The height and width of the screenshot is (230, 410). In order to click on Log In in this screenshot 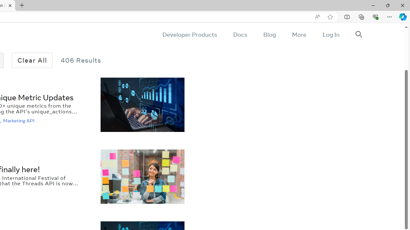, I will do `click(331, 34)`.